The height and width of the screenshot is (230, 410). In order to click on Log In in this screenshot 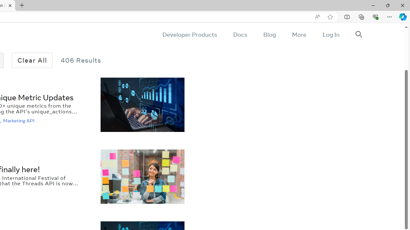, I will do `click(331, 34)`.